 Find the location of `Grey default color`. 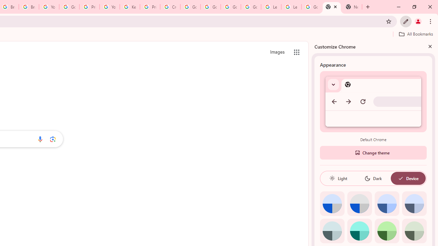

Grey default color is located at coordinates (359, 204).